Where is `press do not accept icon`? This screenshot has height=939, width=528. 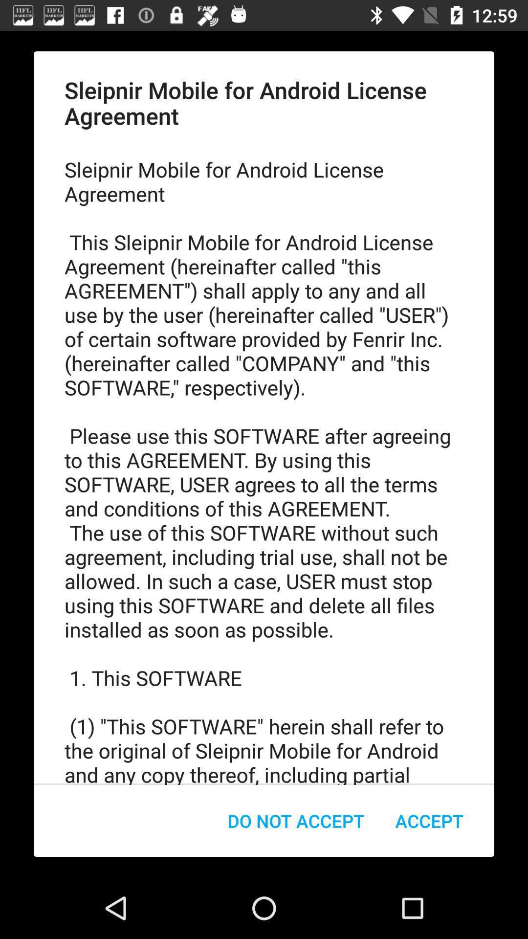
press do not accept icon is located at coordinates (296, 821).